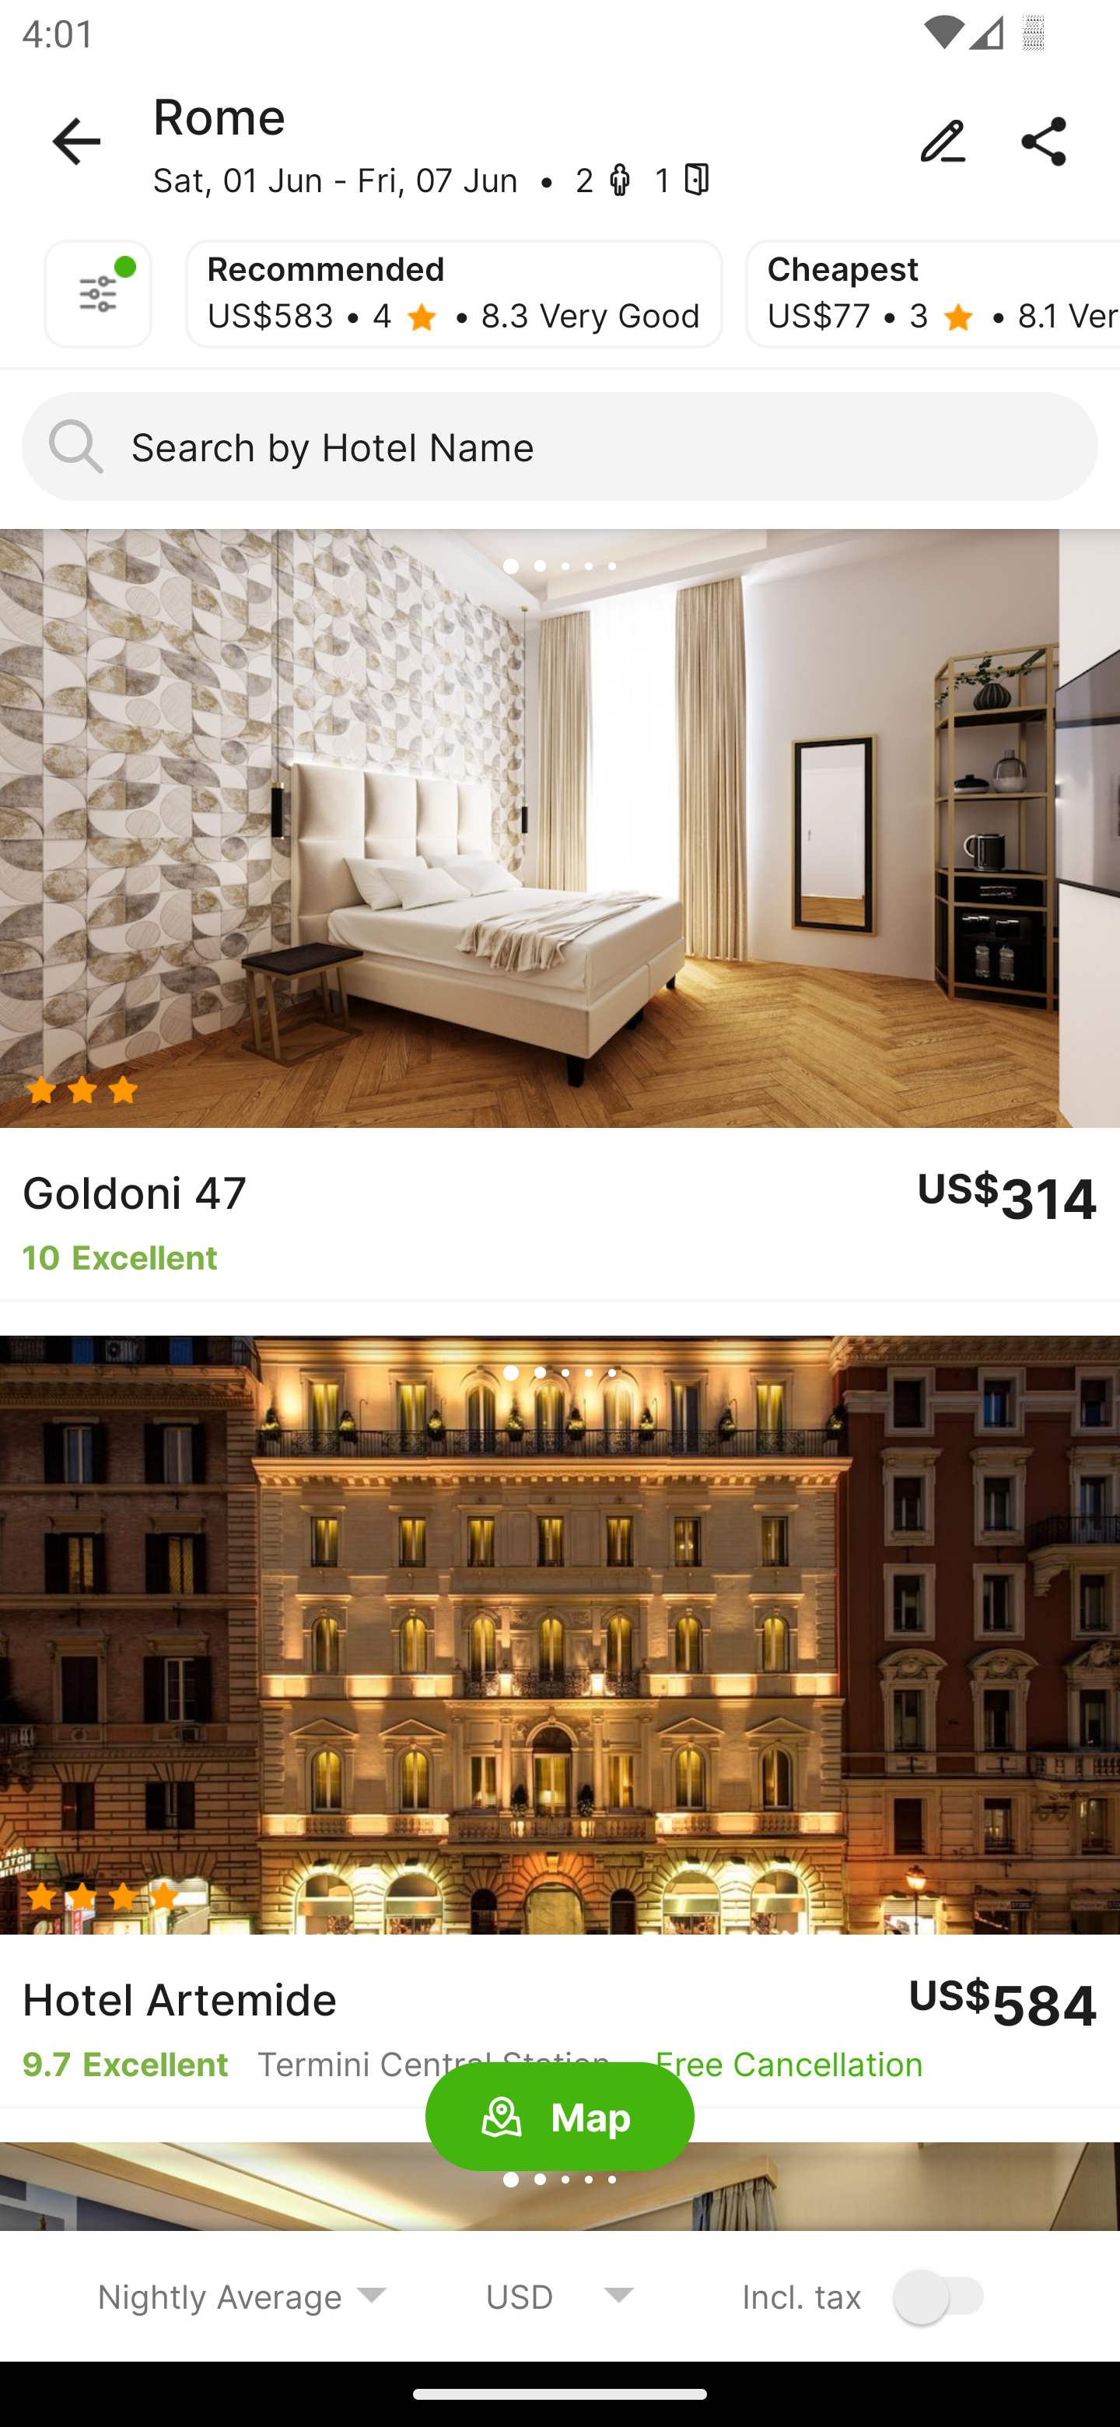 This screenshot has width=1120, height=2427. I want to click on Nightly Average, so click(243, 2296).